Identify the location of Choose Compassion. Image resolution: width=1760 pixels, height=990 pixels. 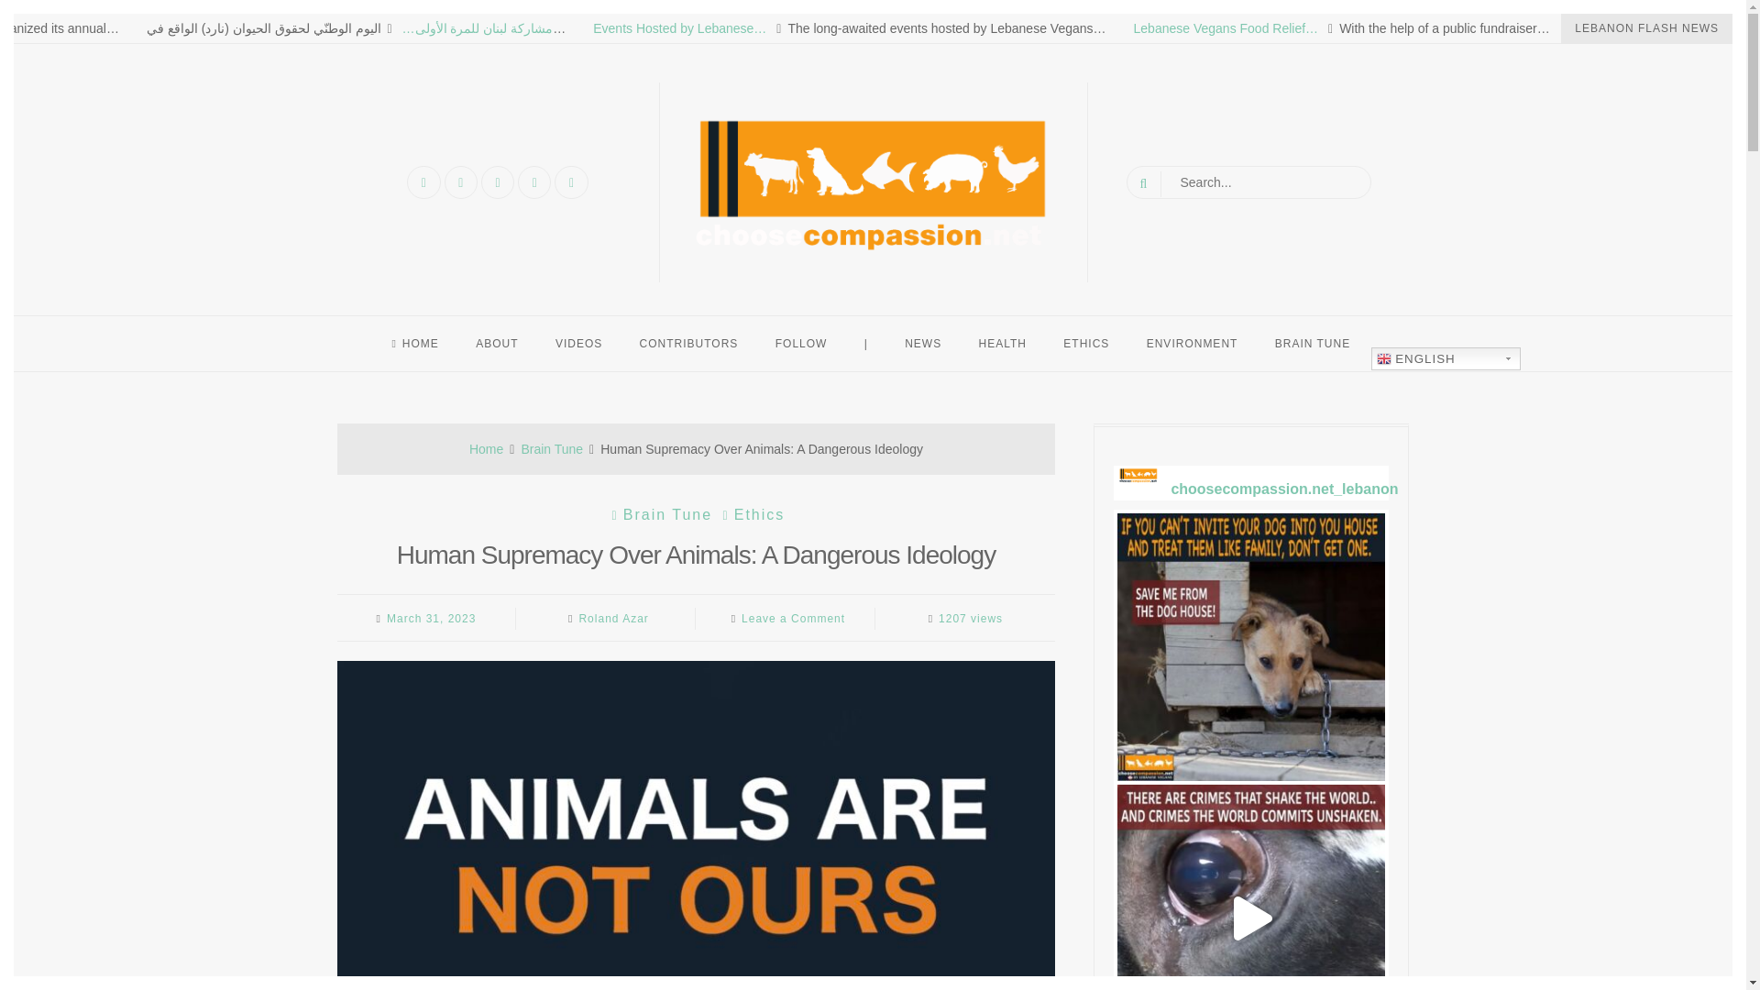
(836, 295).